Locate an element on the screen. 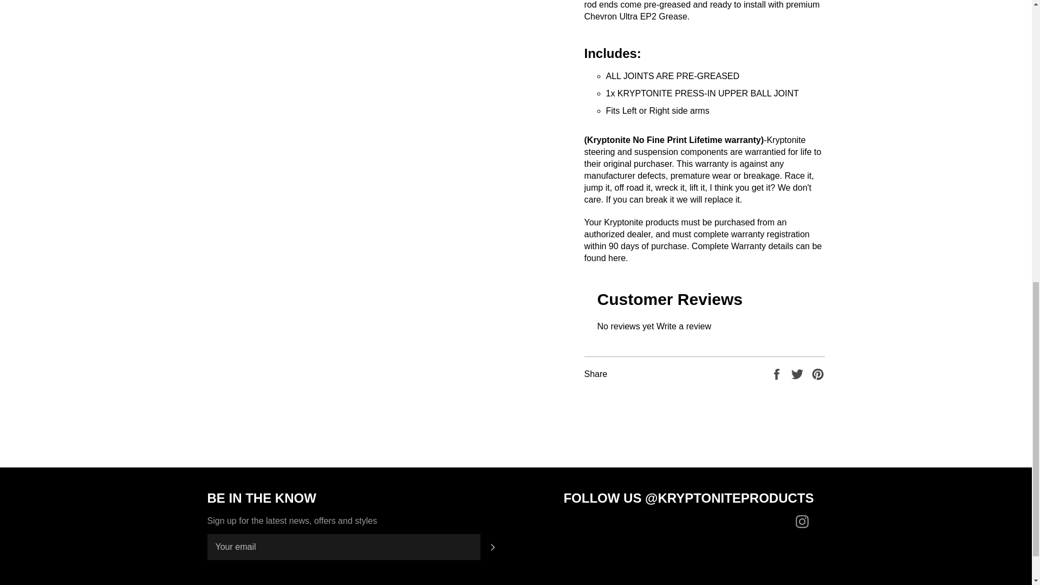 The image size is (1040, 585). Pin on Pinterest is located at coordinates (818, 373).